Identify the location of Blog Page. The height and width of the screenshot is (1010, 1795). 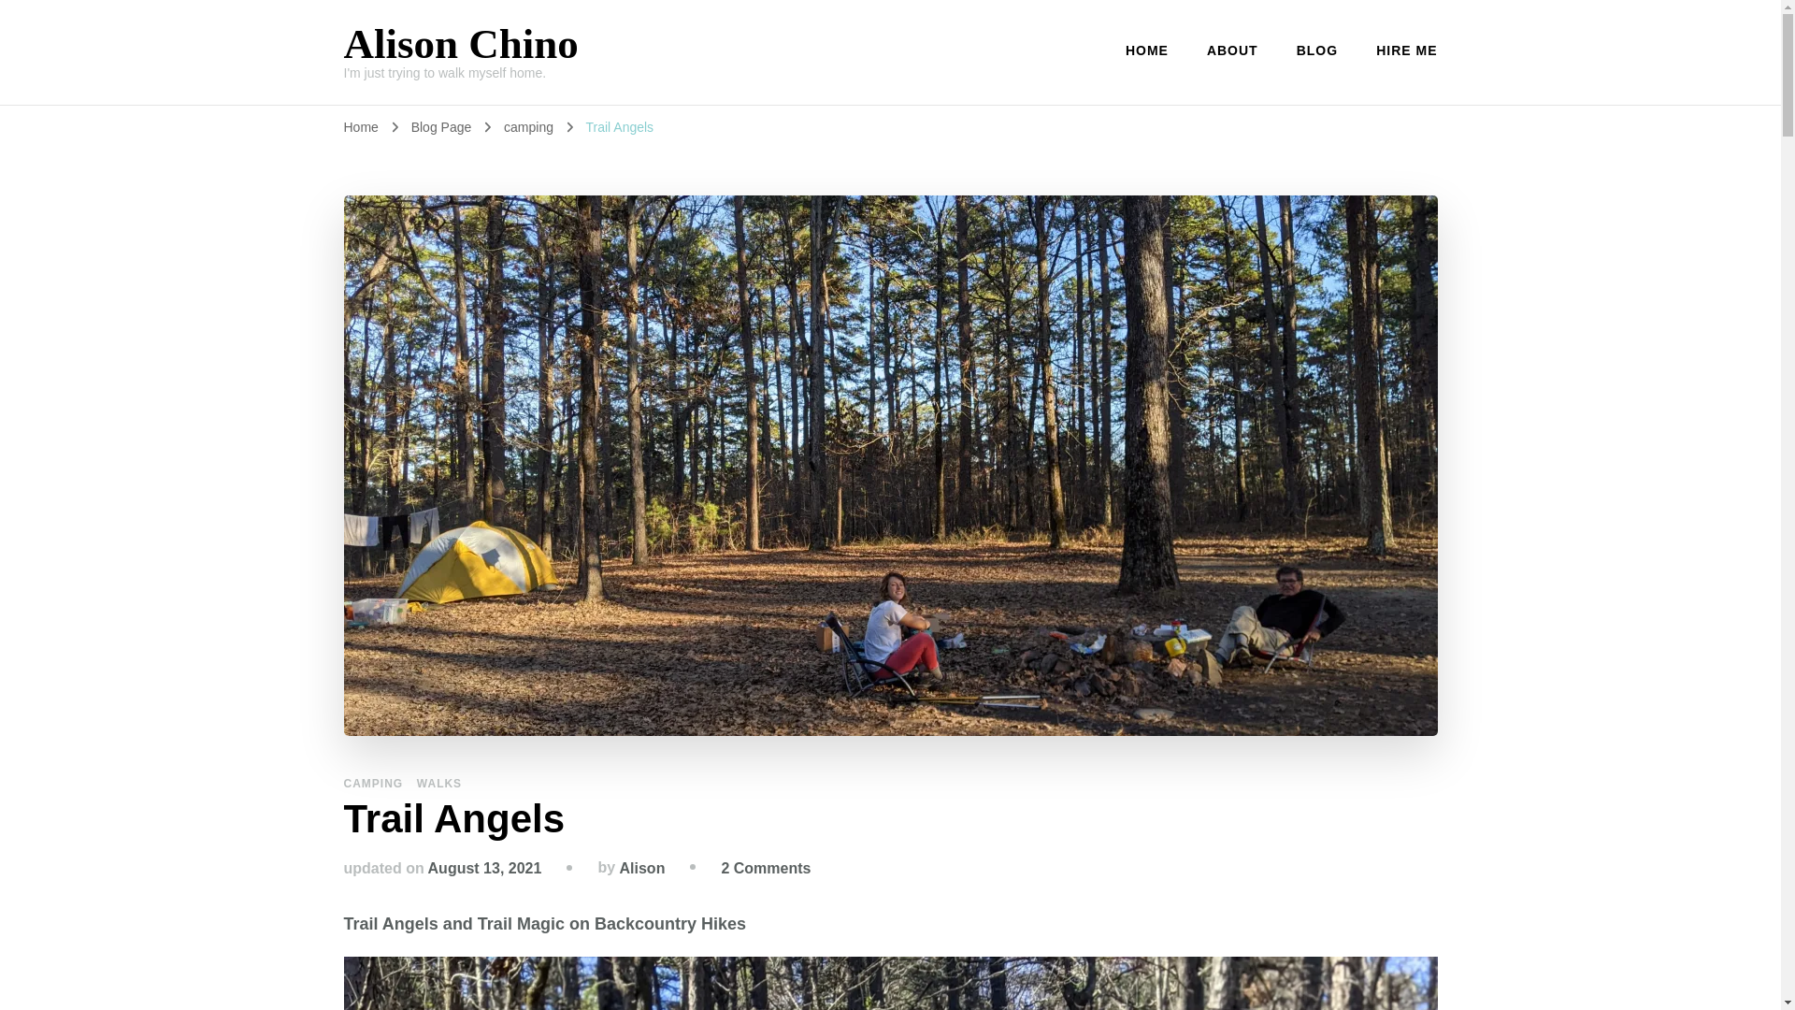
(361, 127).